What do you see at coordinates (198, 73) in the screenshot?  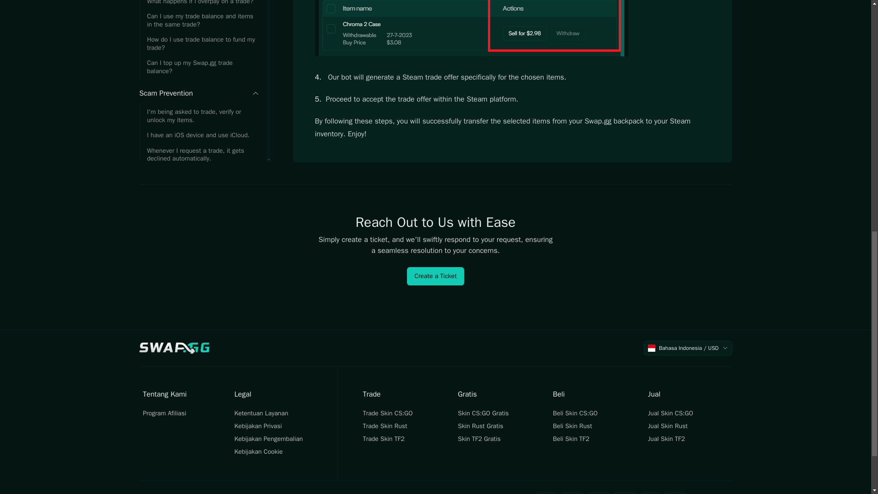 I see `I have an iOS device and use iCloud.` at bounding box center [198, 73].